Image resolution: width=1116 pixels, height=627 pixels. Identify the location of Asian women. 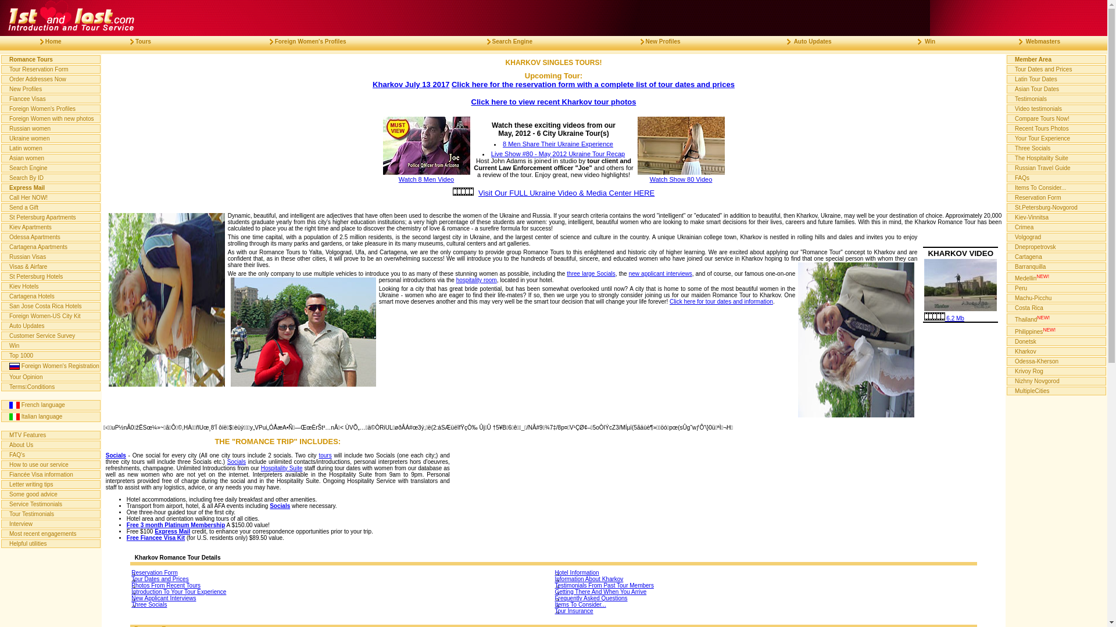
(51, 158).